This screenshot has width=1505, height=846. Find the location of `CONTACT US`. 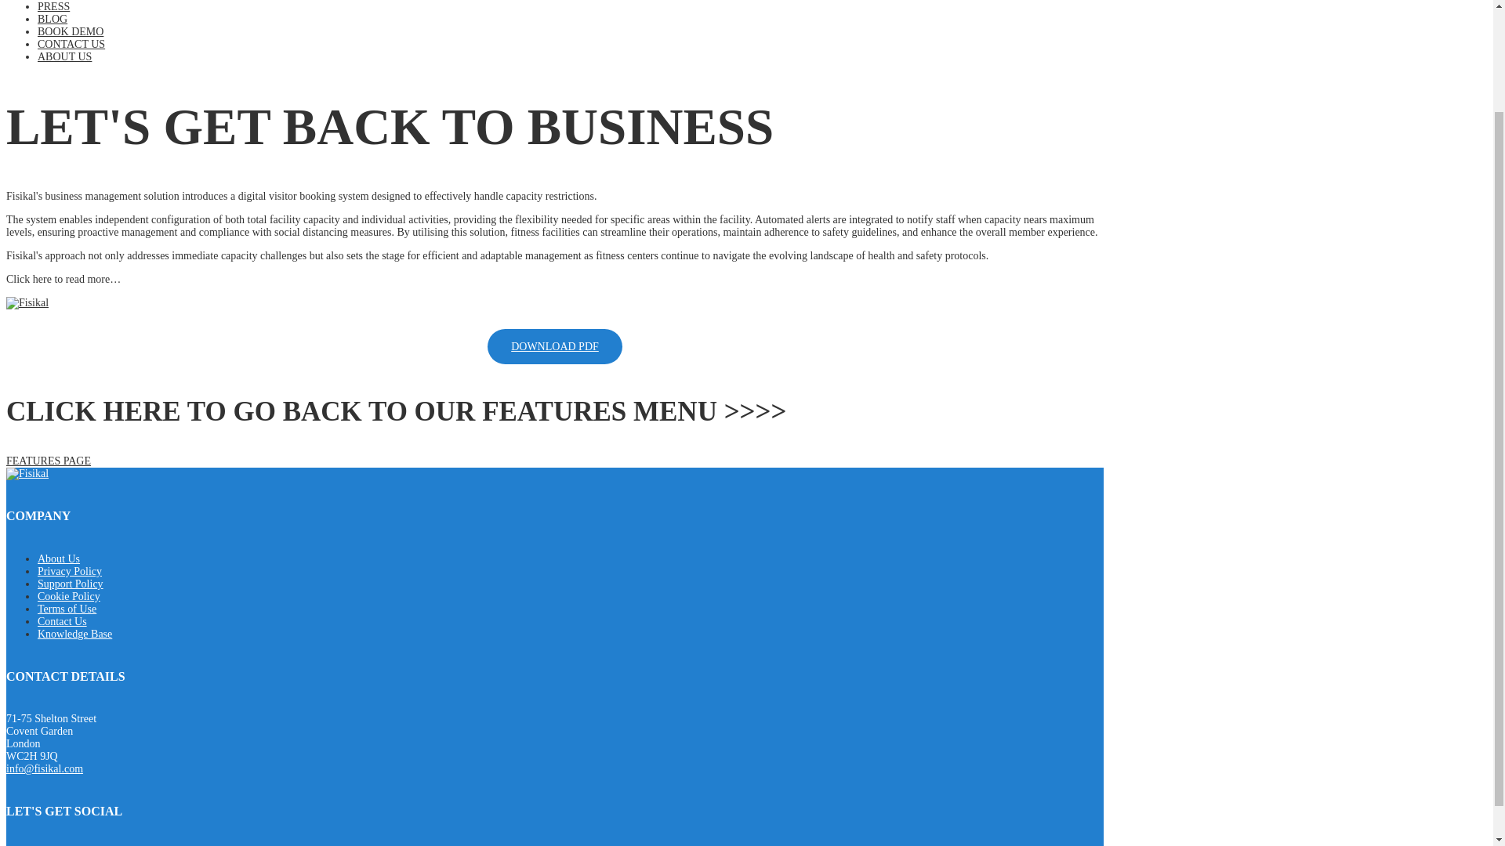

CONTACT US is located at coordinates (71, 44).